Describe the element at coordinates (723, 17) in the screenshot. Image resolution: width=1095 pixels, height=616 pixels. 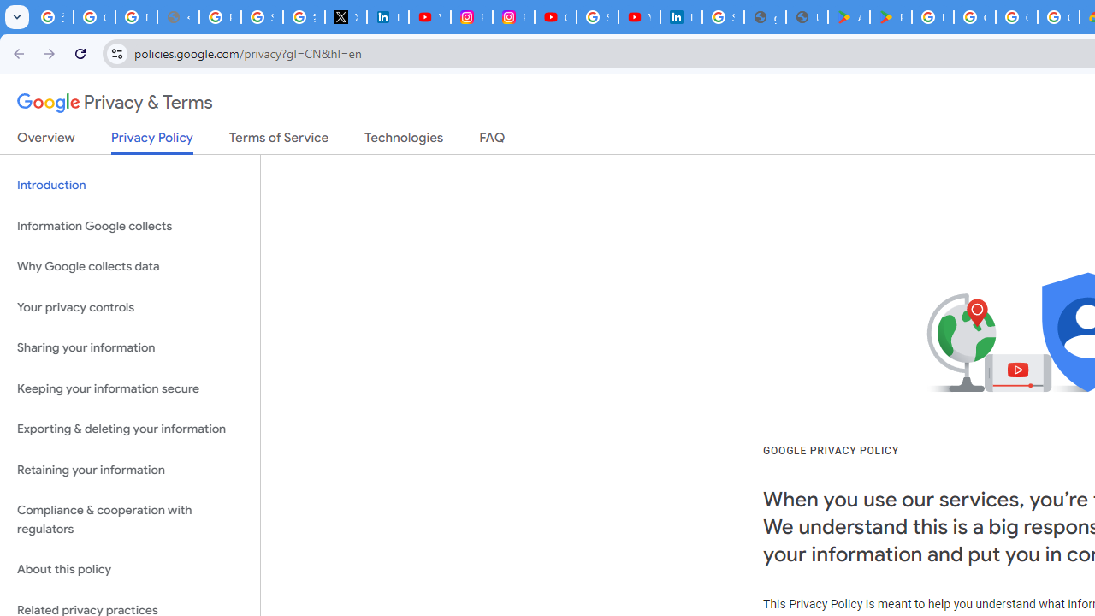
I see `Sign in - Google Accounts` at that location.